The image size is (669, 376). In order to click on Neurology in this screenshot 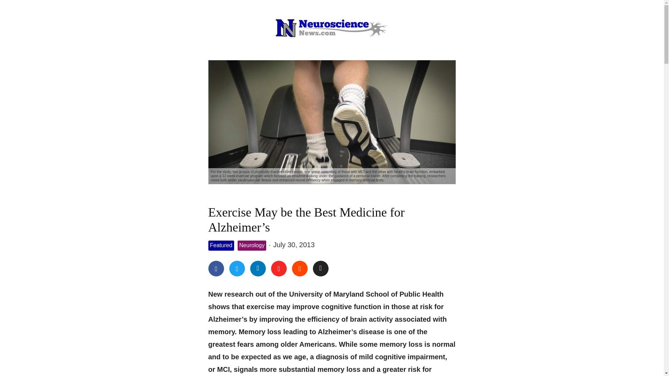, I will do `click(252, 246)`.